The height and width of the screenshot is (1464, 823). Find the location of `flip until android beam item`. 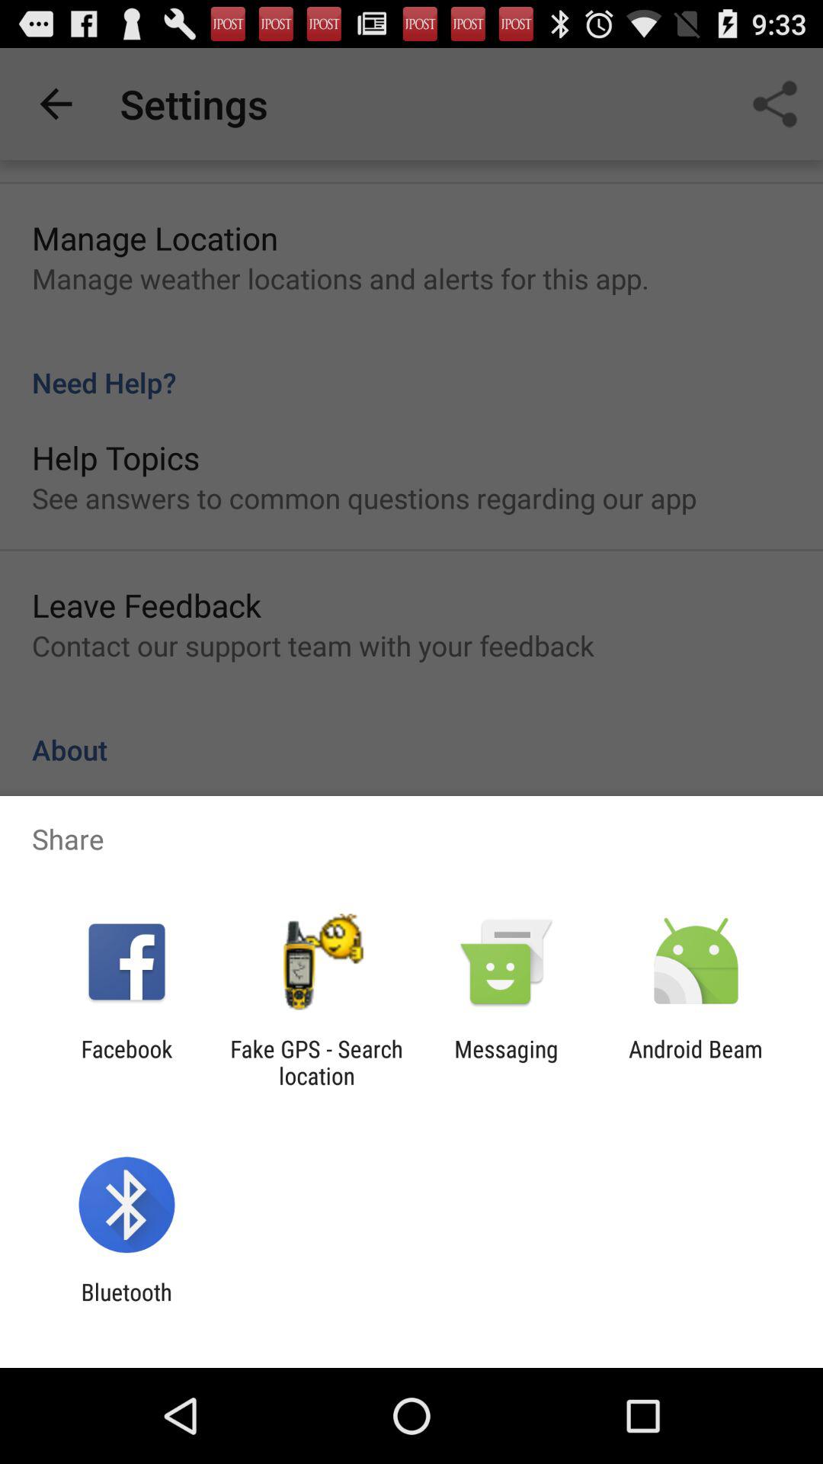

flip until android beam item is located at coordinates (696, 1062).